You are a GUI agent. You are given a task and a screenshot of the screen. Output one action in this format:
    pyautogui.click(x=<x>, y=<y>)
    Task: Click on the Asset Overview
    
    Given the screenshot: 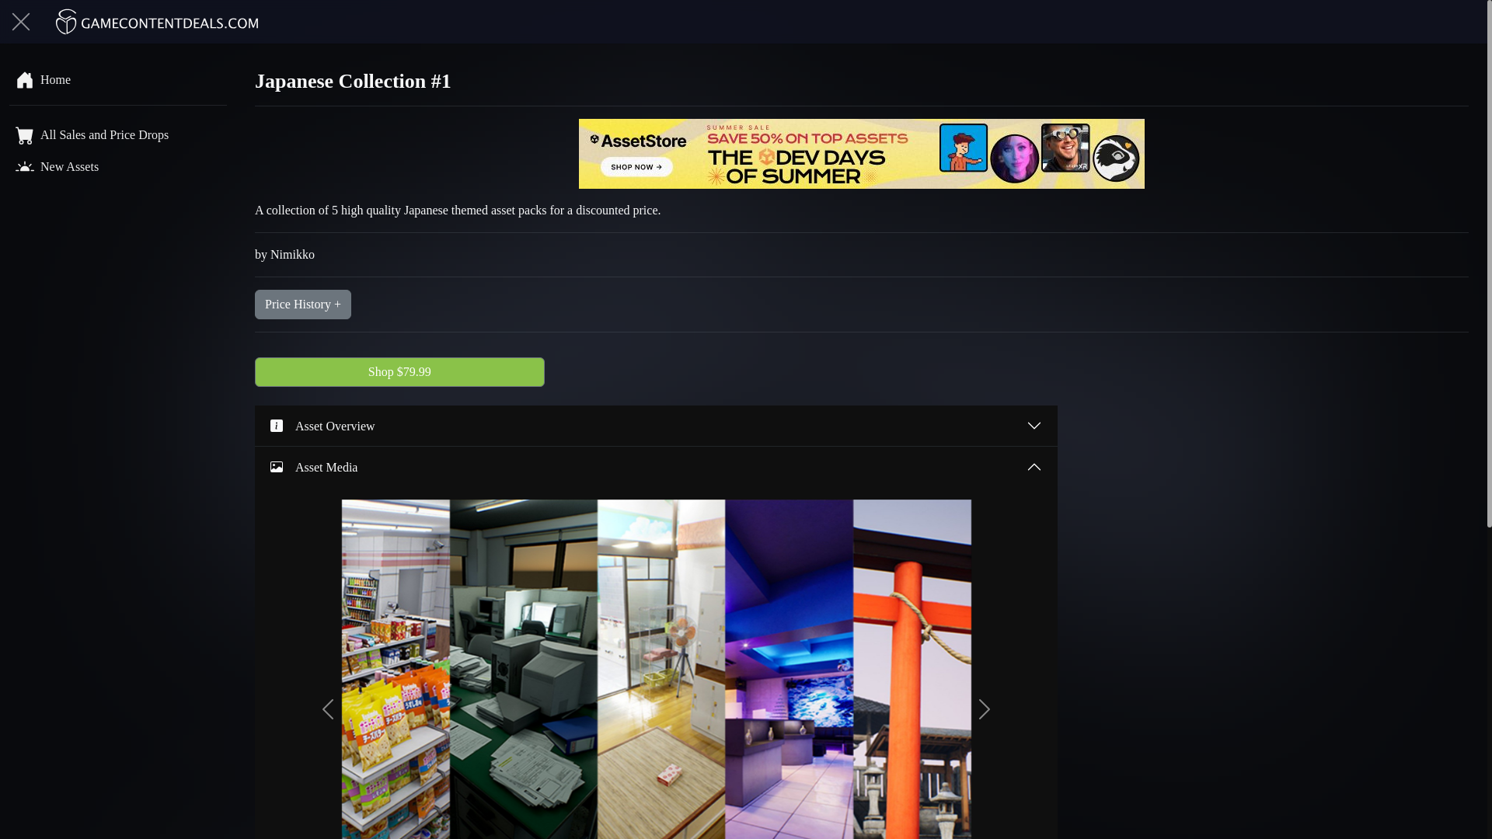 What is the action you would take?
    pyautogui.click(x=656, y=425)
    